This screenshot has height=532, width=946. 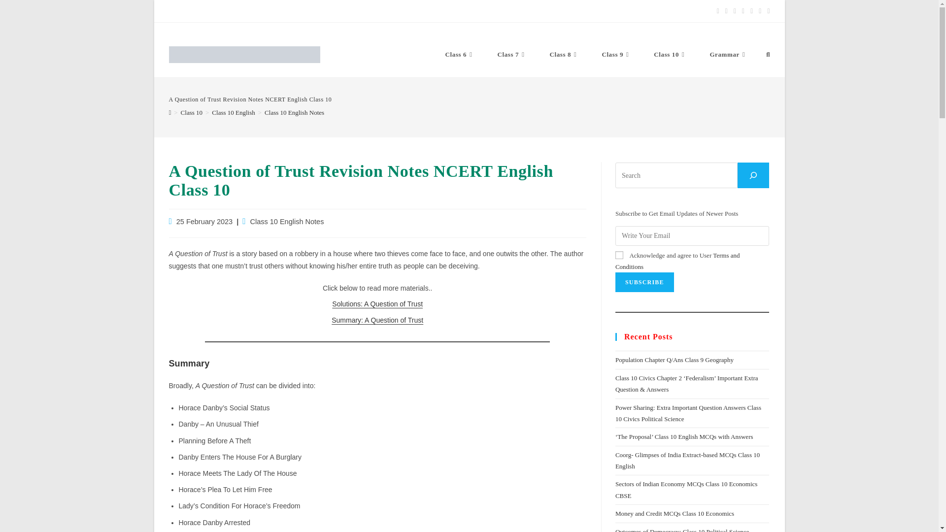 I want to click on Class 7, so click(x=512, y=54).